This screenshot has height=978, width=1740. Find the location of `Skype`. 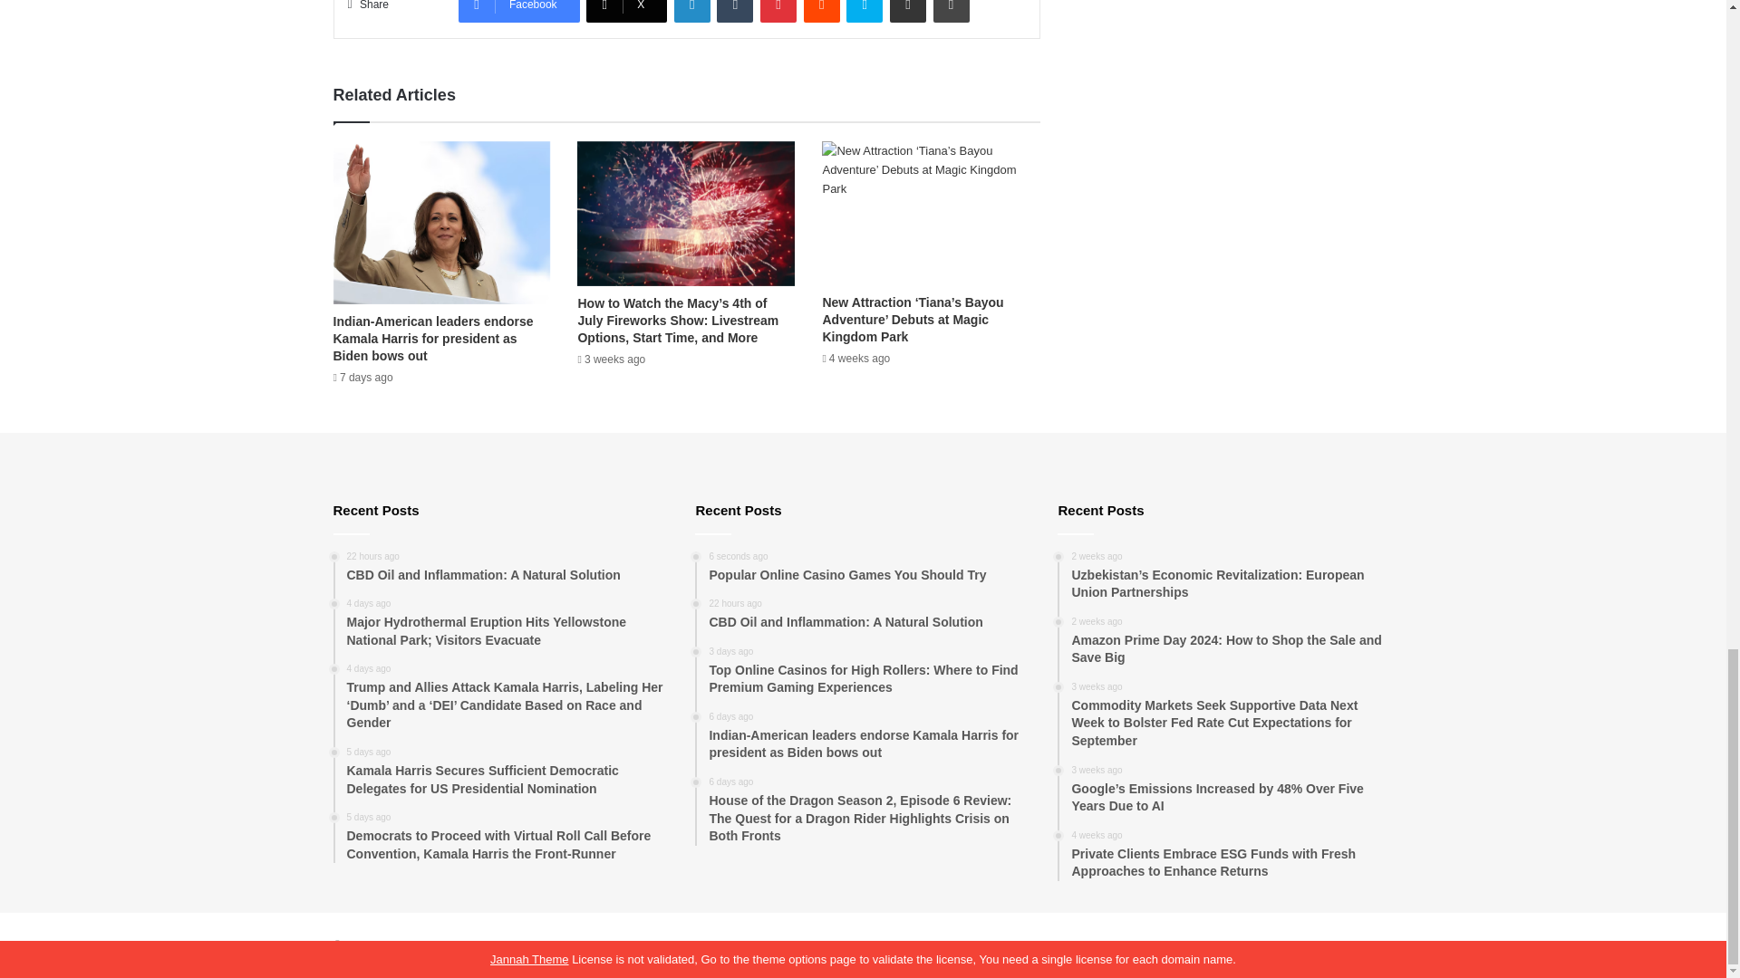

Skype is located at coordinates (864, 11).